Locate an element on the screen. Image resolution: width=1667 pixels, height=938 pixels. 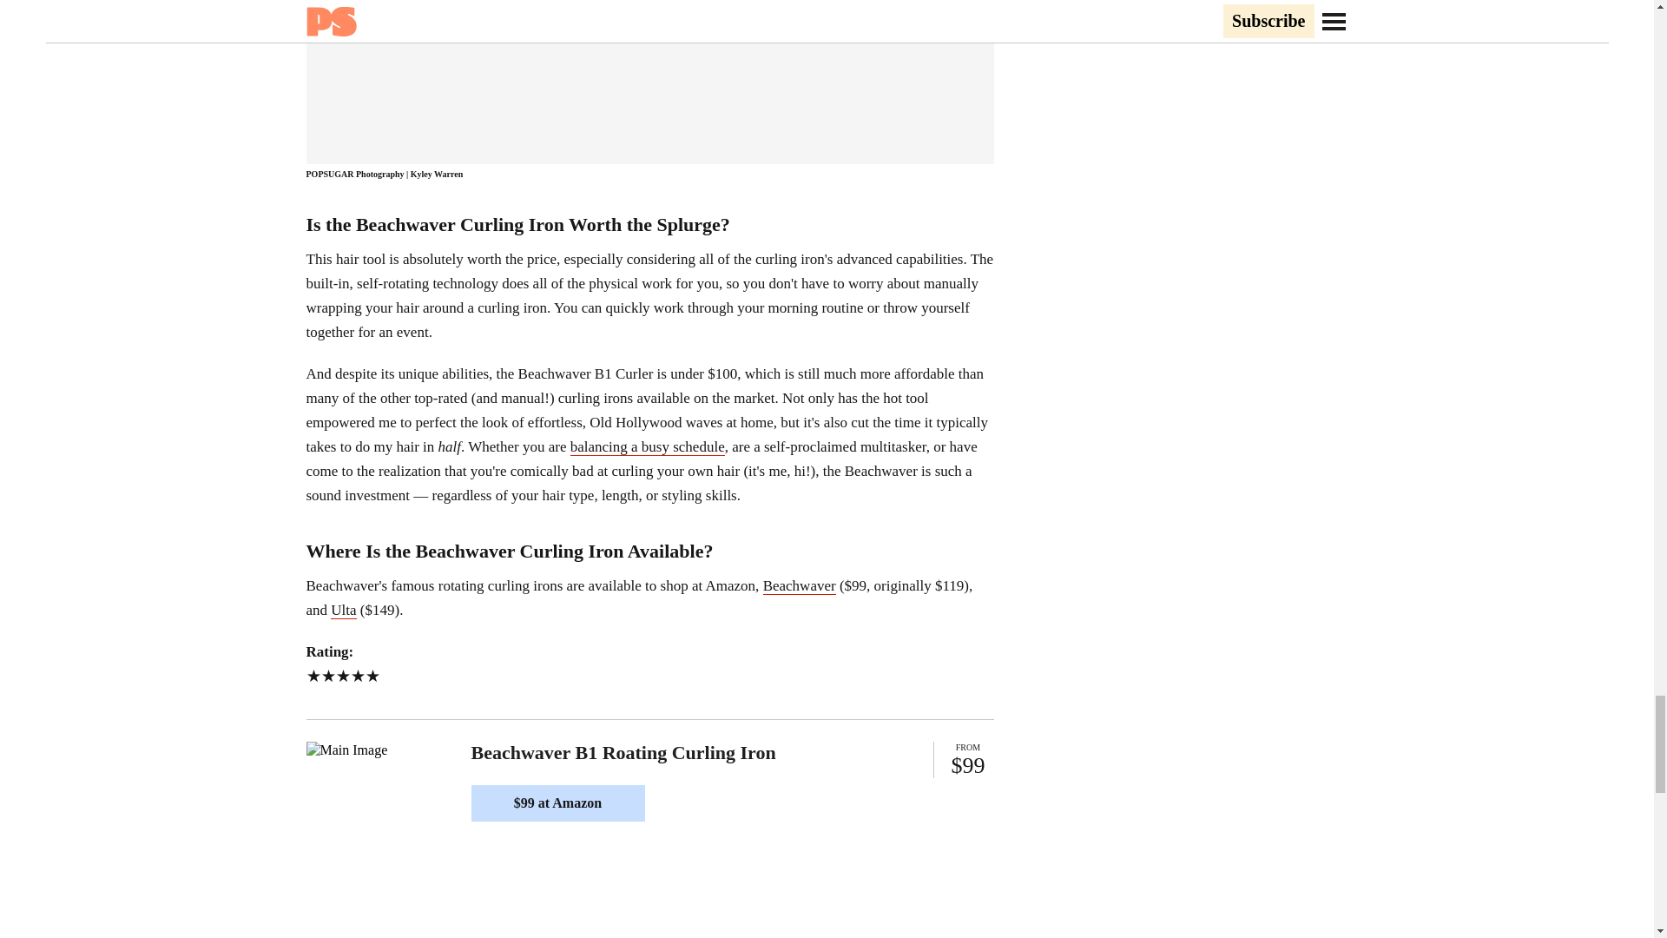
Ulta is located at coordinates (343, 610).